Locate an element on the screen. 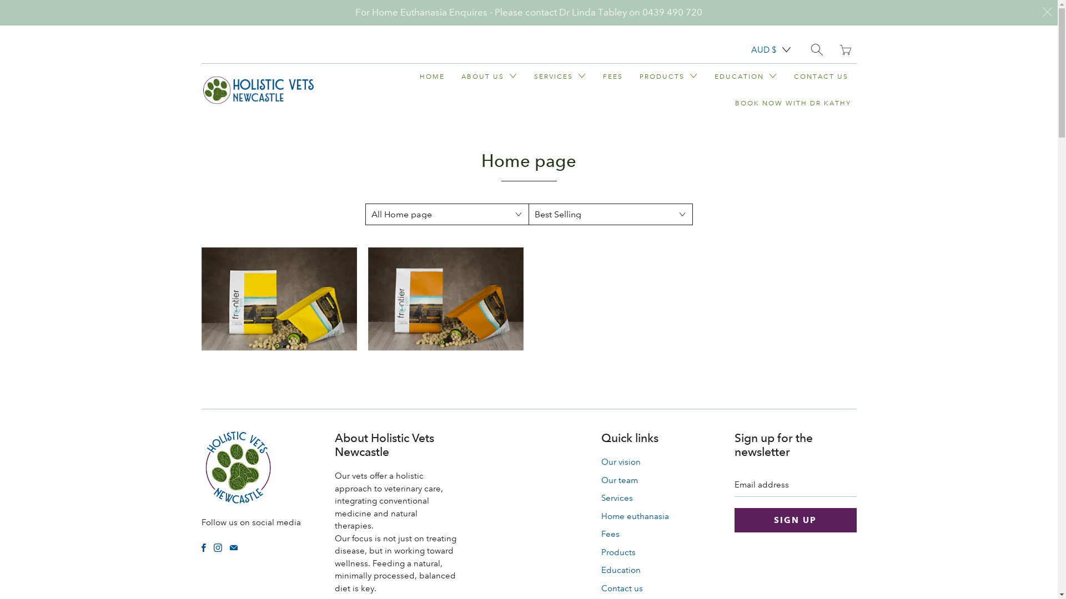 This screenshot has height=599, width=1066. VND is located at coordinates (832, 444).